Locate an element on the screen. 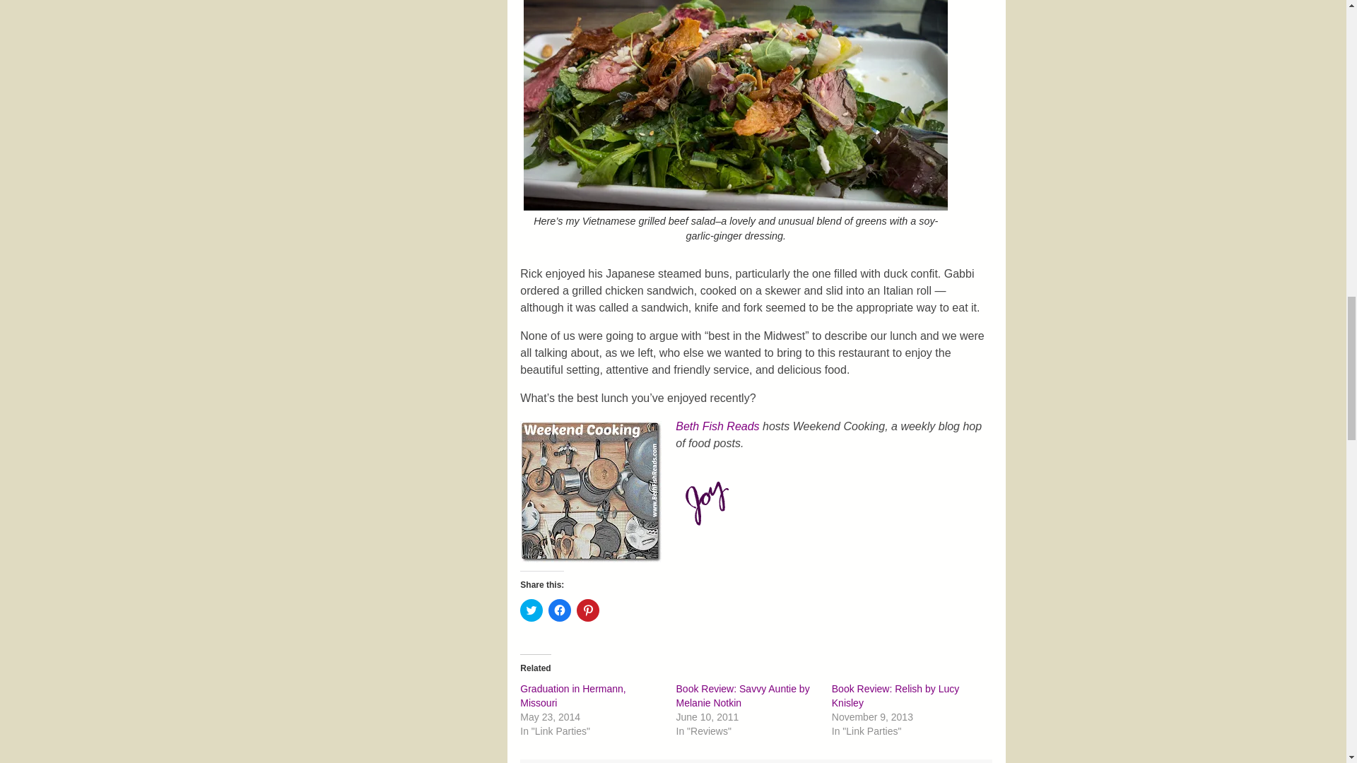 The height and width of the screenshot is (763, 1357). Book Review: Relish by Lucy Knisley is located at coordinates (895, 695).